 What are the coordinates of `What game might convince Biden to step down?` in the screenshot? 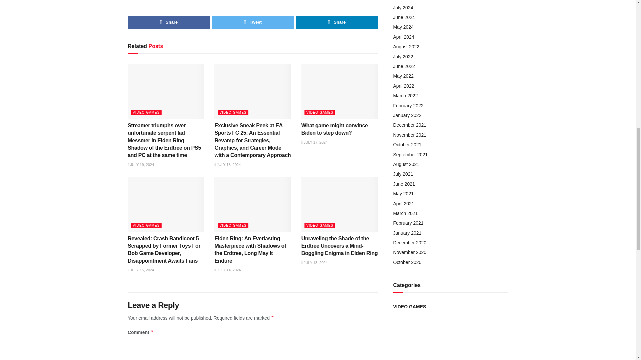 It's located at (334, 129).